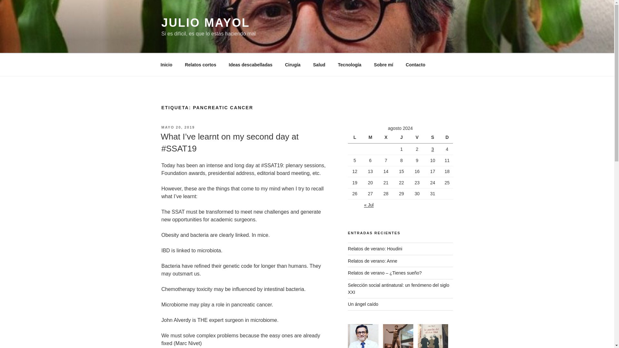  Describe the element at coordinates (415, 64) in the screenshot. I see `Contacto` at that location.